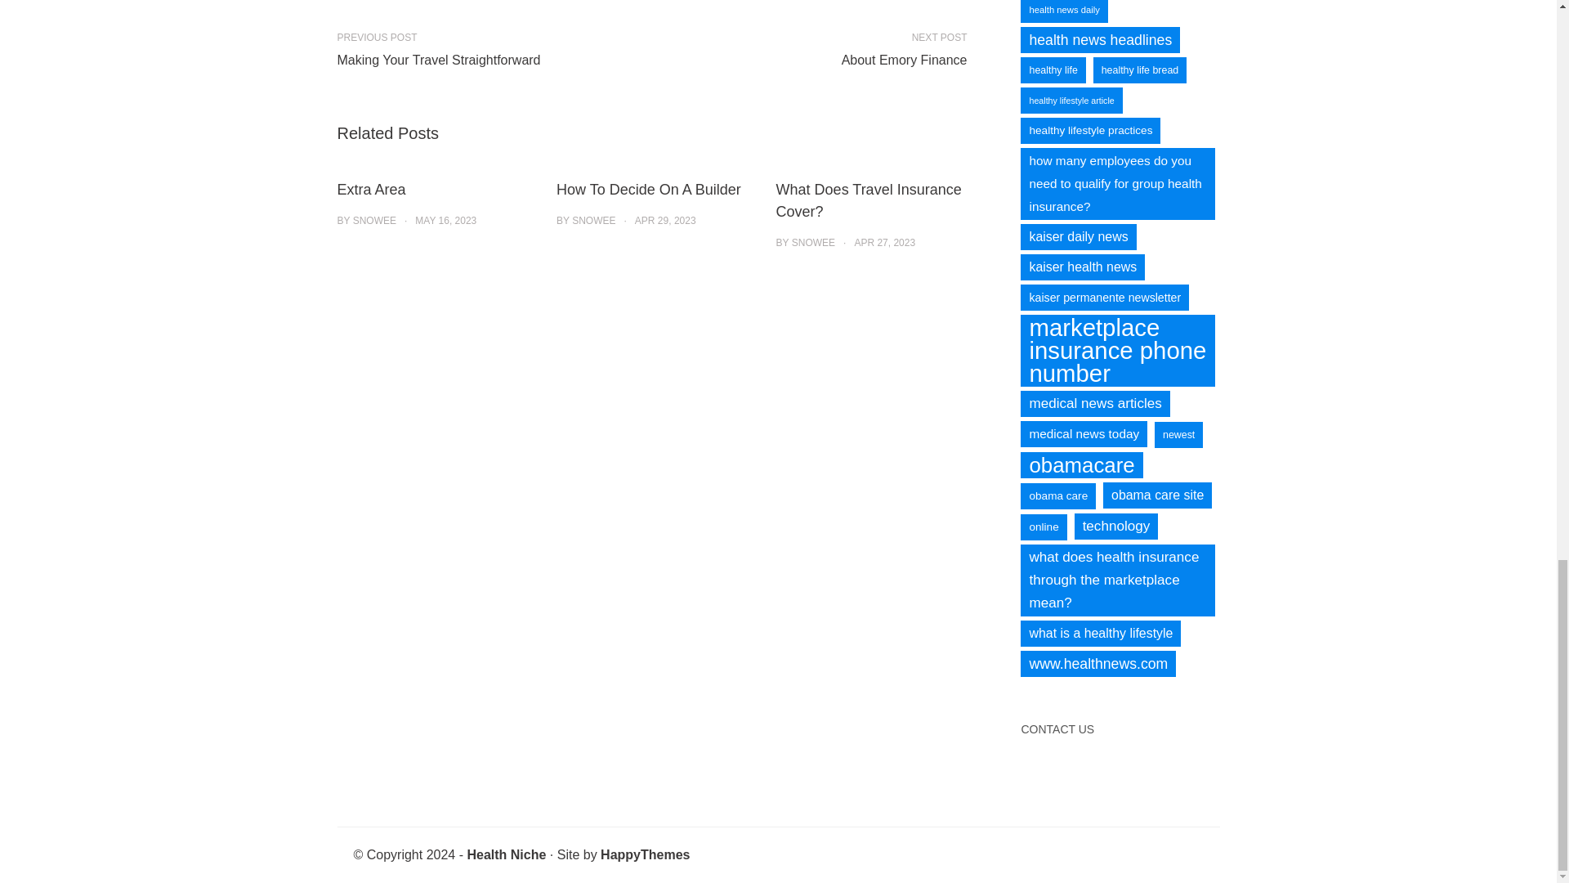 The height and width of the screenshot is (883, 1569). What do you see at coordinates (487, 61) in the screenshot?
I see `Making Your Travel Straightforward` at bounding box center [487, 61].